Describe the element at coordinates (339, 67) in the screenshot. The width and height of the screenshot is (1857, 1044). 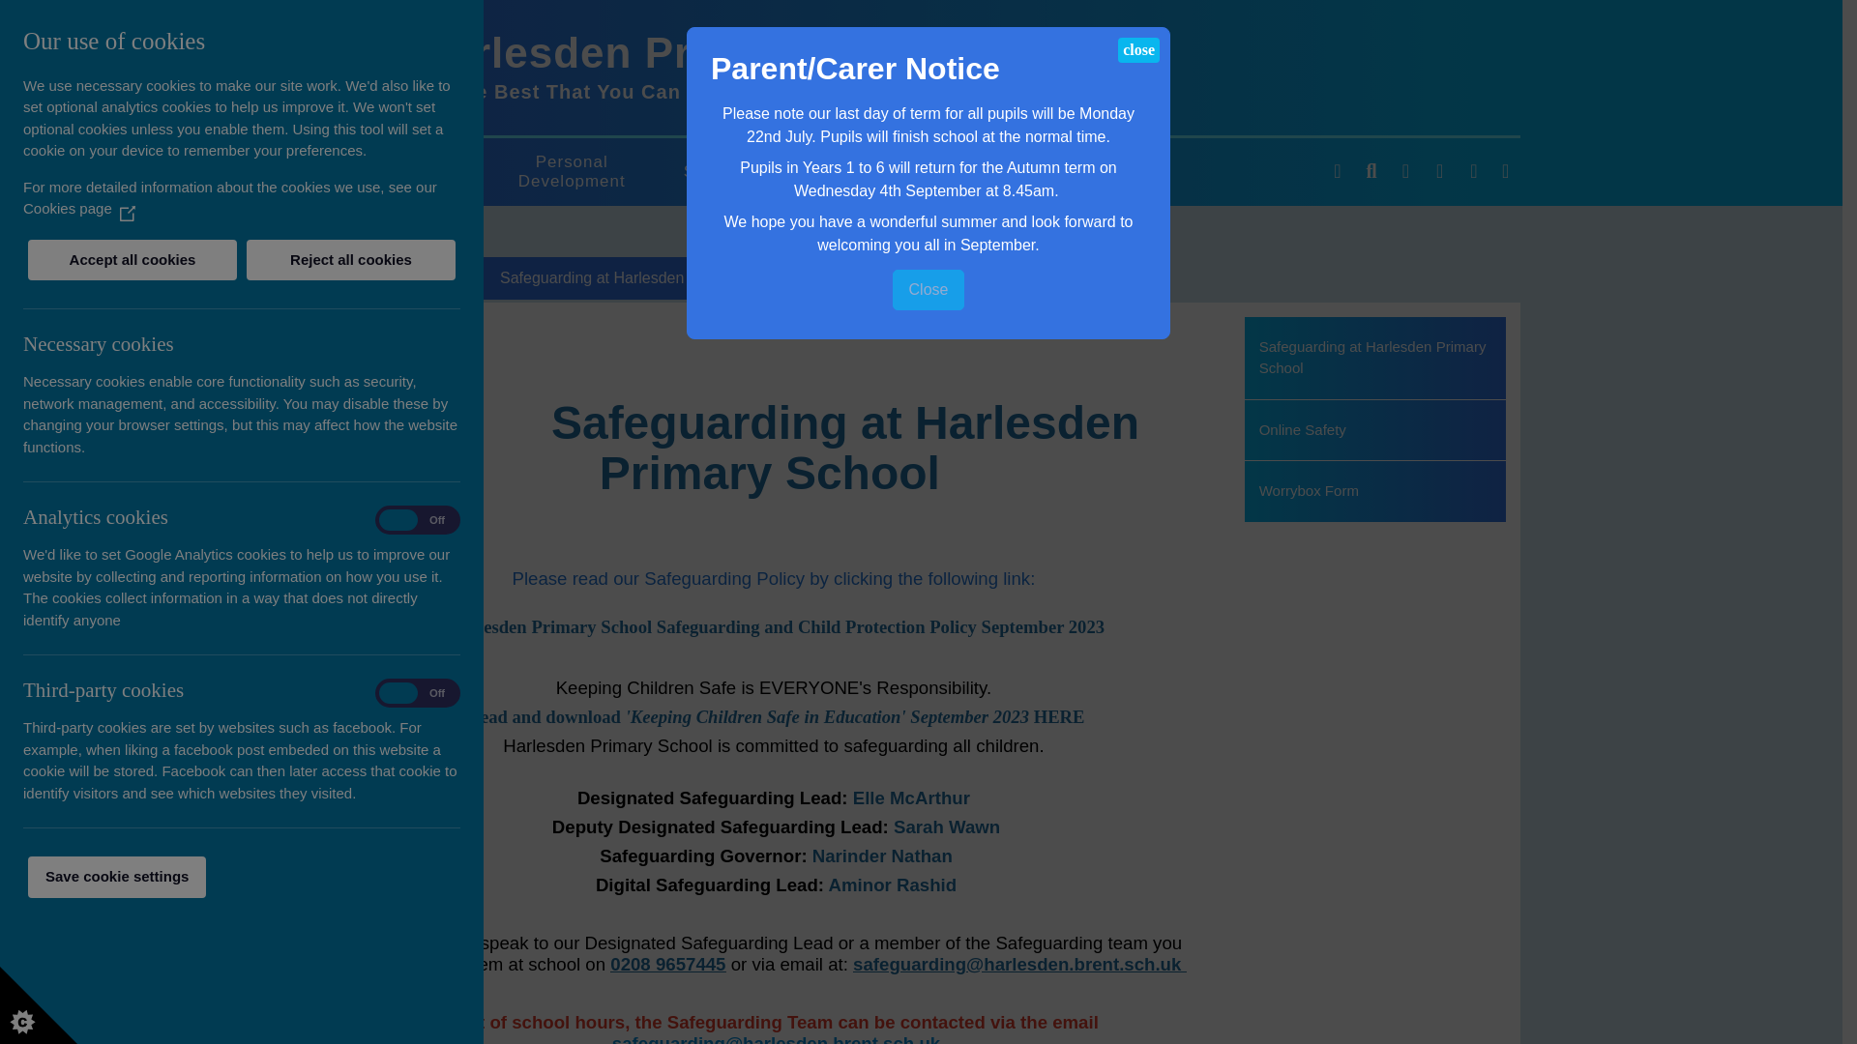
I see `Harlesden Primary School  - Be The Best That You Can Be!` at that location.